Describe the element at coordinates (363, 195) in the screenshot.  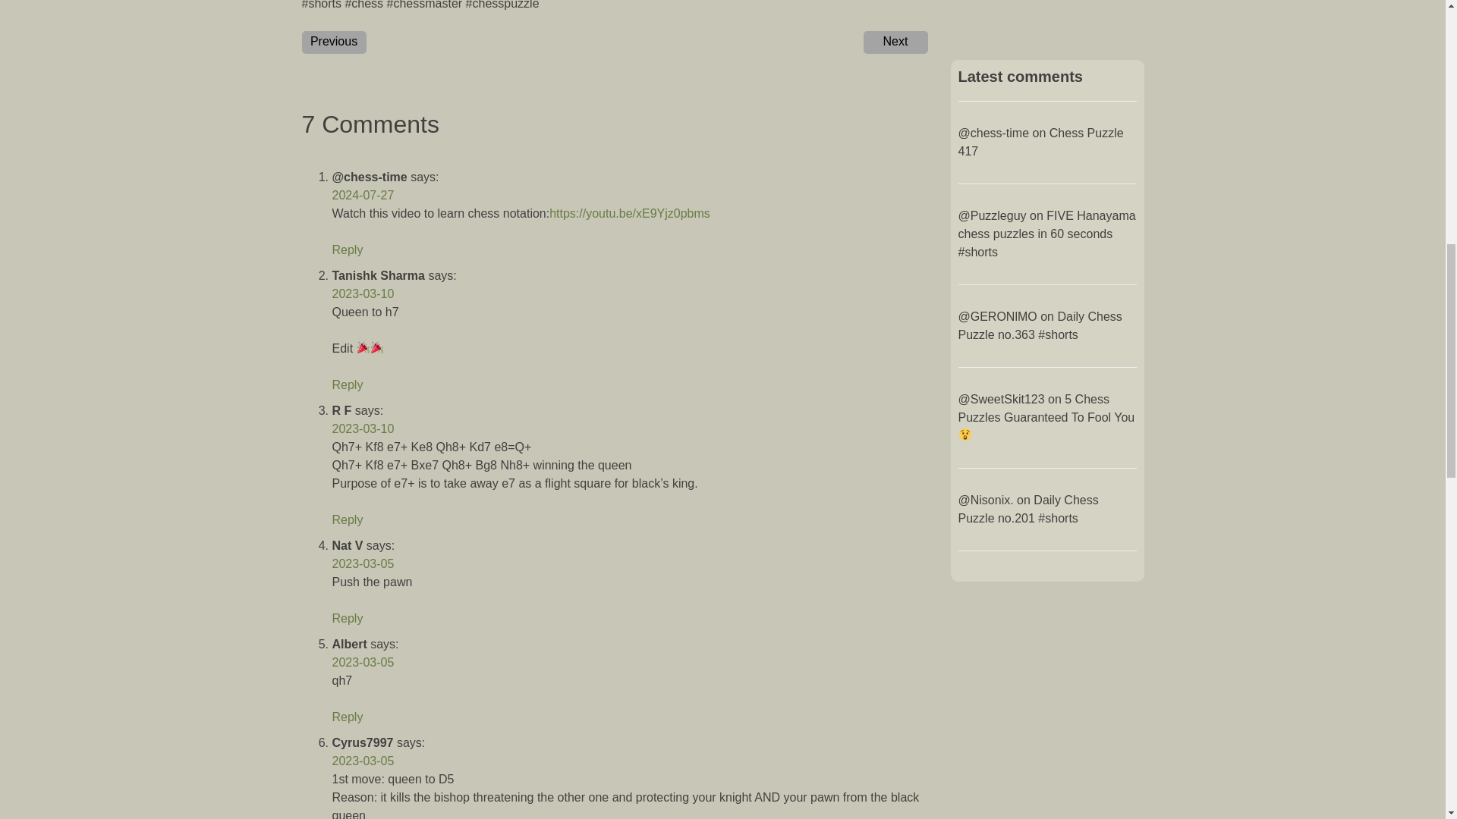
I see `2024-07-27` at that location.